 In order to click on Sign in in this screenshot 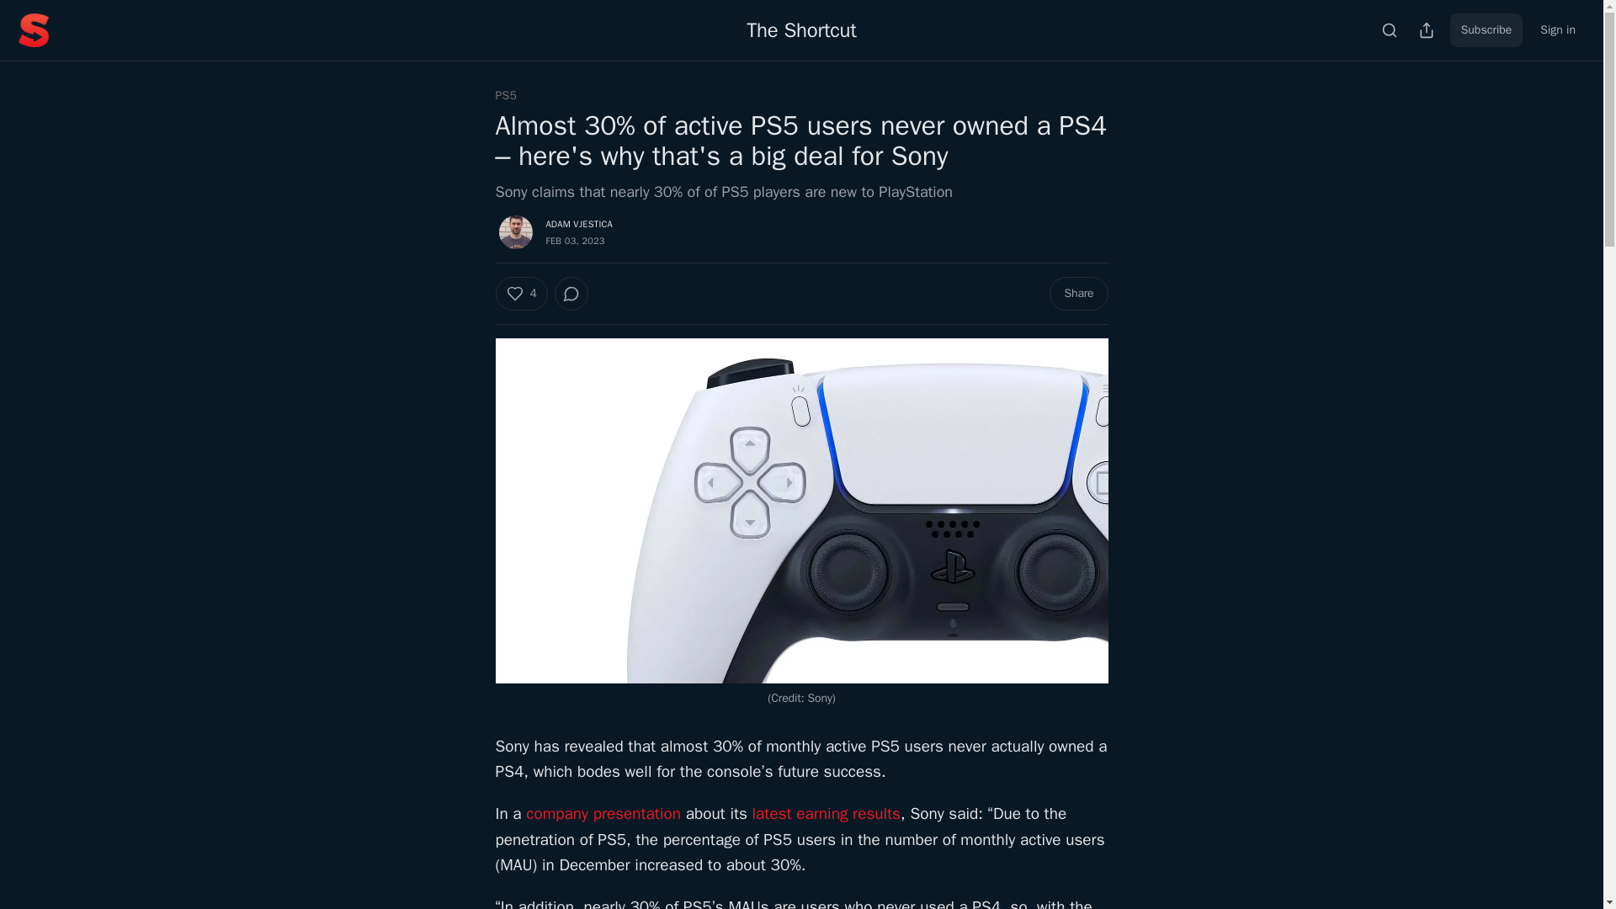, I will do `click(1557, 30)`.